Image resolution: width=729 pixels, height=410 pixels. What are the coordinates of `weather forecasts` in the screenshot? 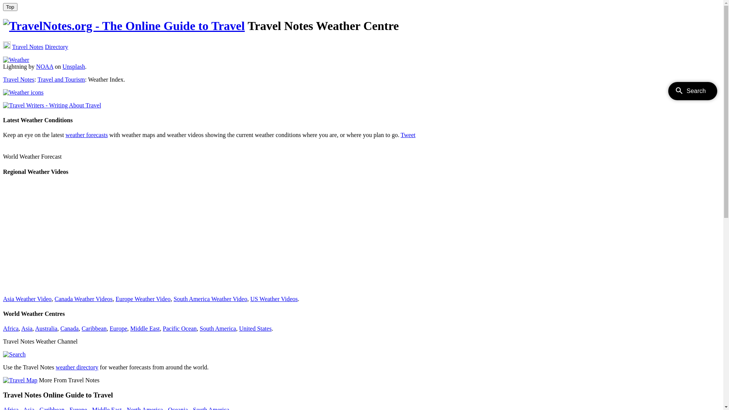 It's located at (87, 135).